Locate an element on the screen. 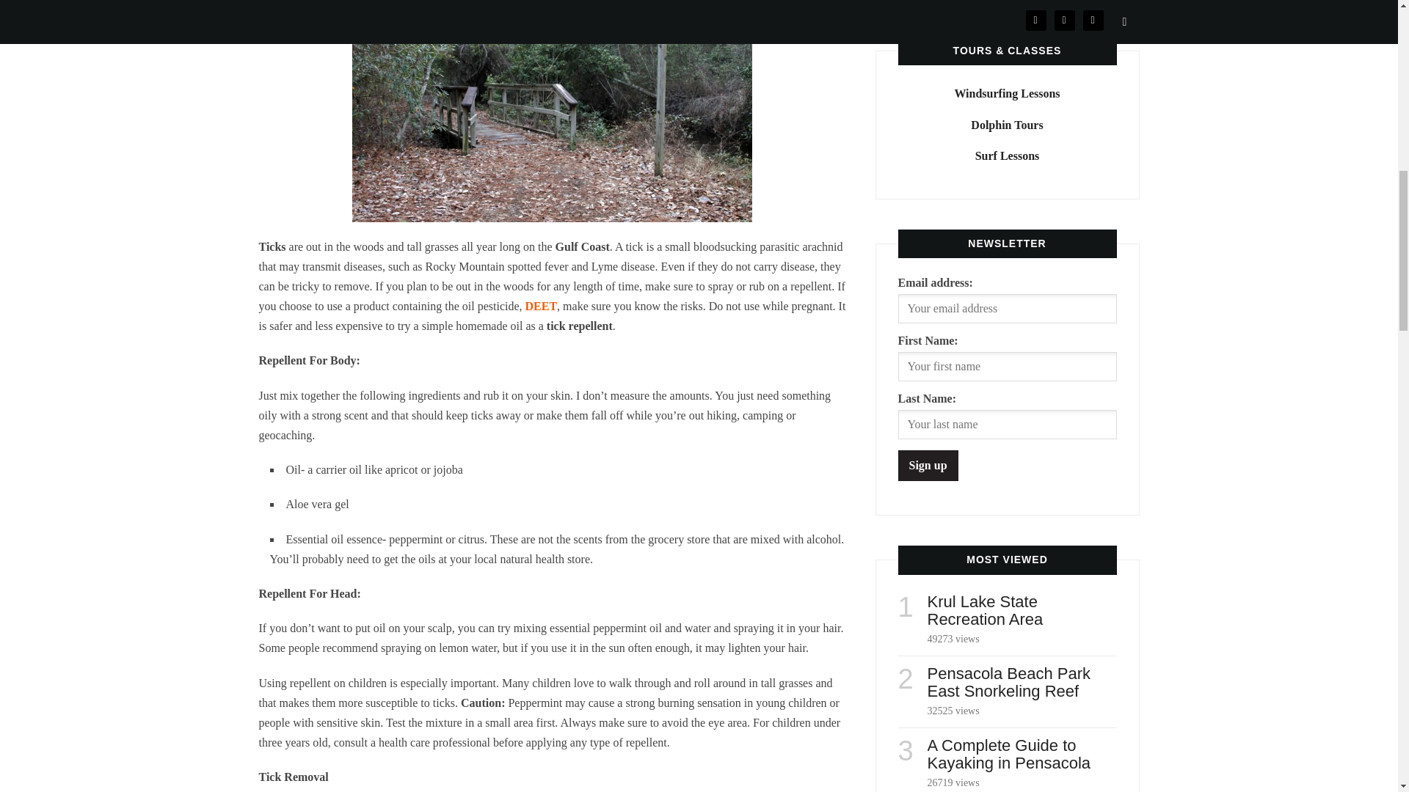  Permanent Link to Krul Lake State Recreation Area is located at coordinates (985, 610).